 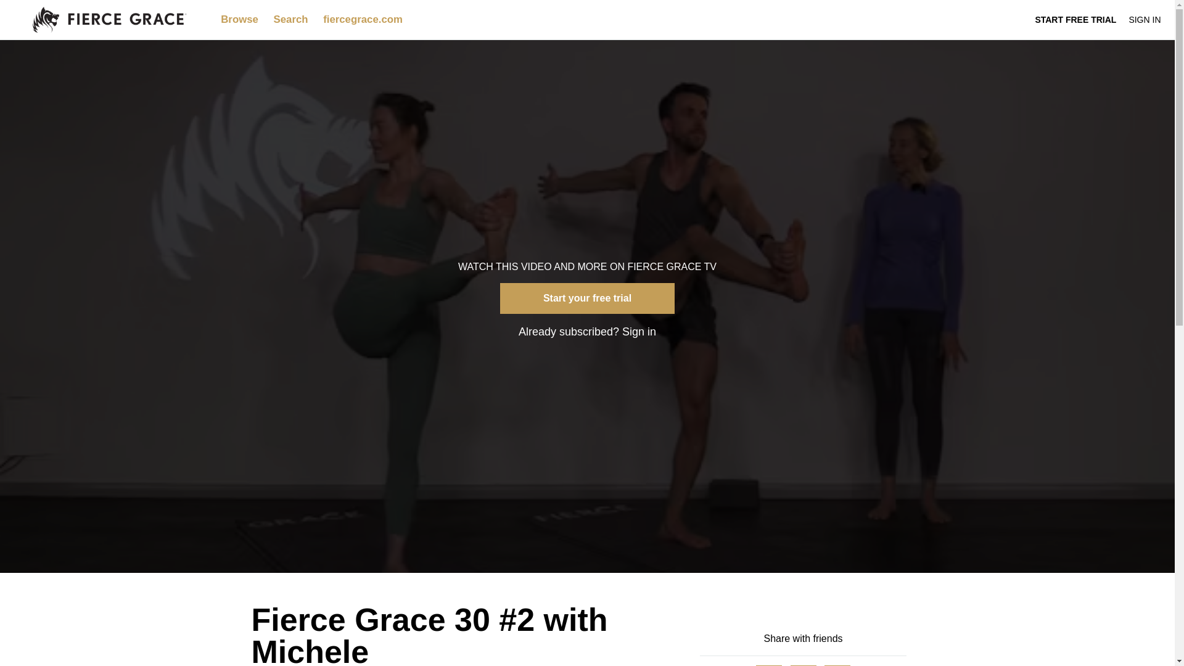 What do you see at coordinates (639, 332) in the screenshot?
I see `Sign in` at bounding box center [639, 332].